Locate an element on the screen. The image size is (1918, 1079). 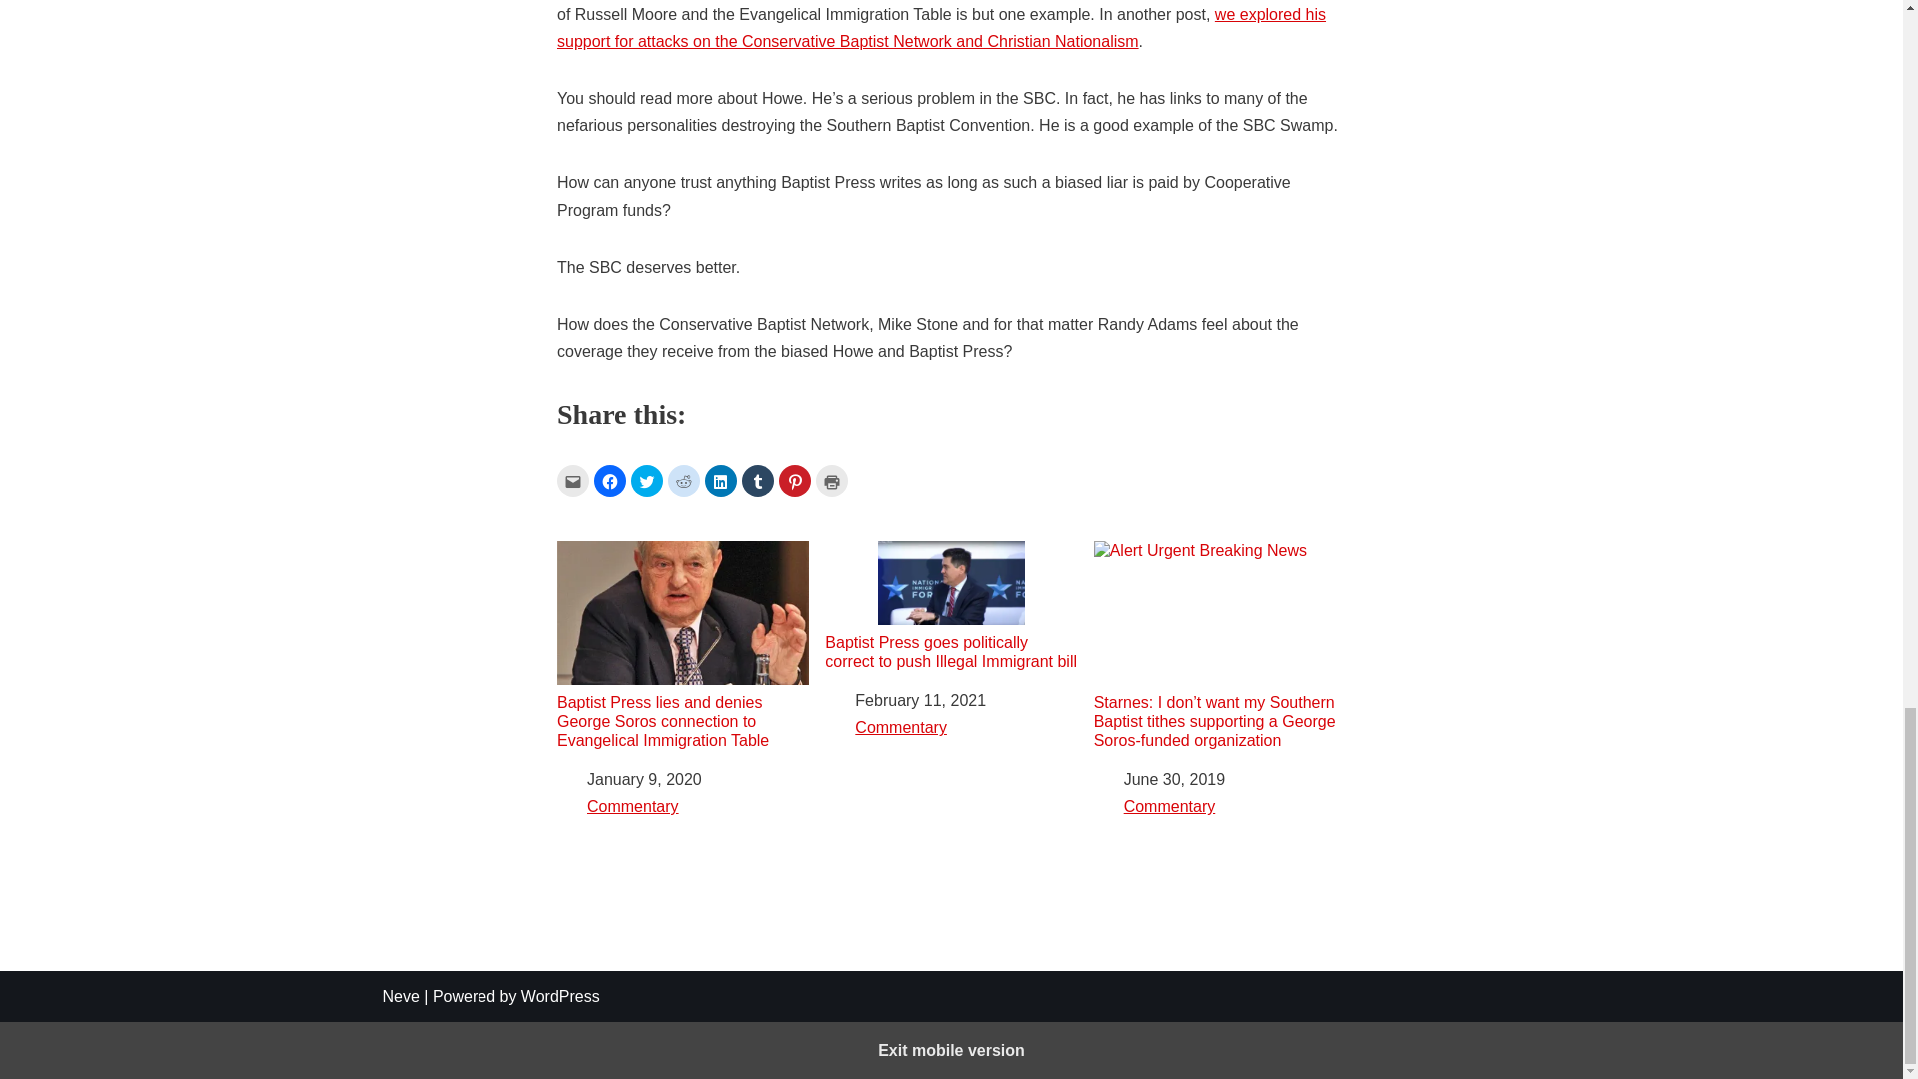
Commentary is located at coordinates (632, 807).